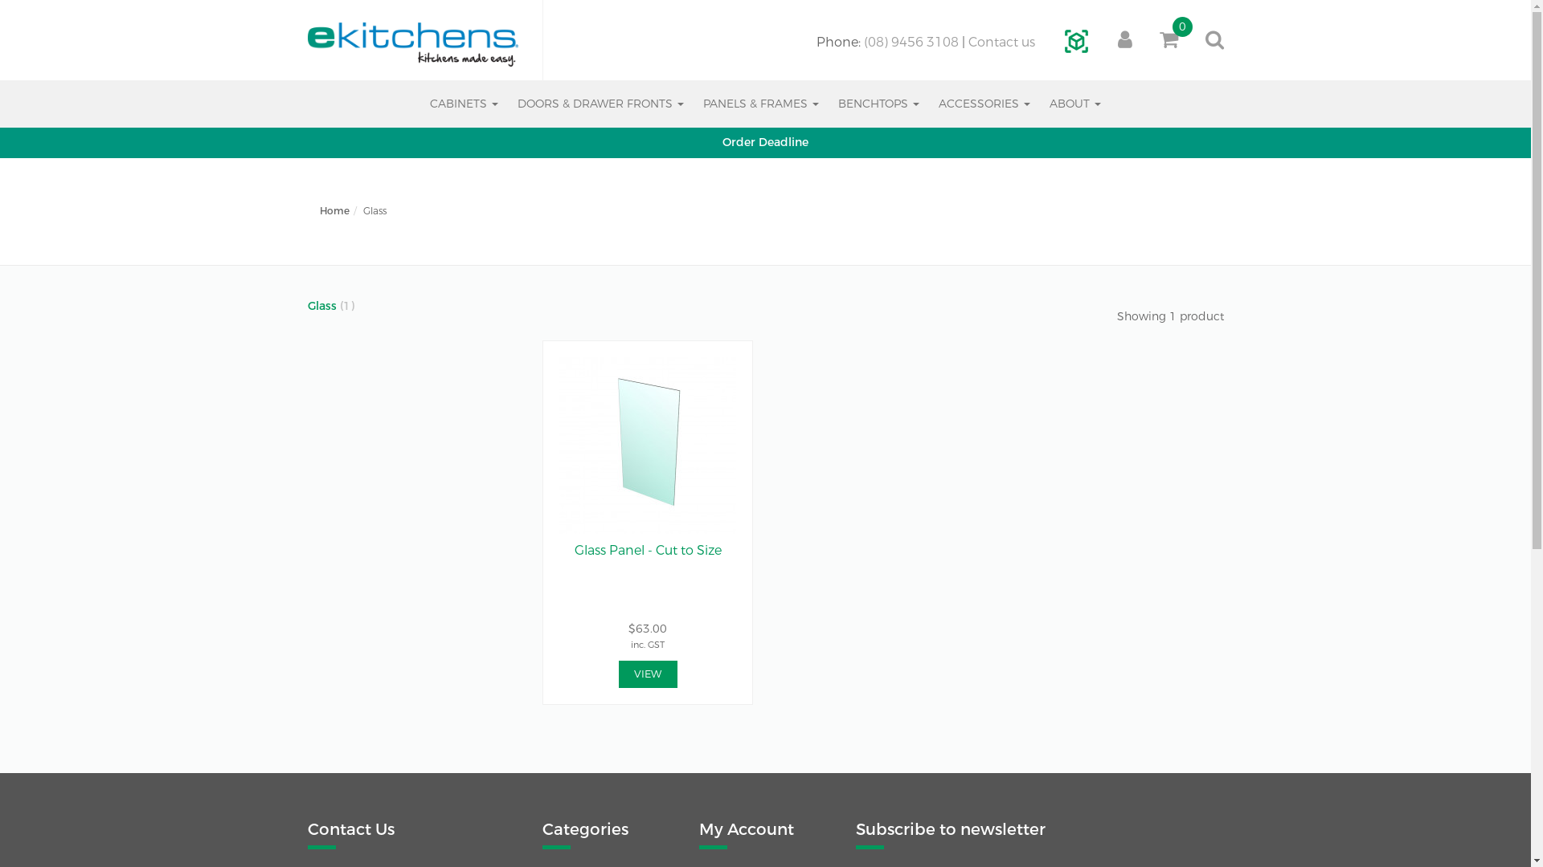 This screenshot has height=867, width=1543. What do you see at coordinates (879, 104) in the screenshot?
I see `BENCHTOPS` at bounding box center [879, 104].